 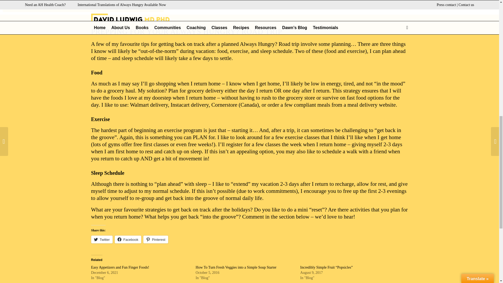 What do you see at coordinates (128, 239) in the screenshot?
I see `Click to share on Facebook` at bounding box center [128, 239].